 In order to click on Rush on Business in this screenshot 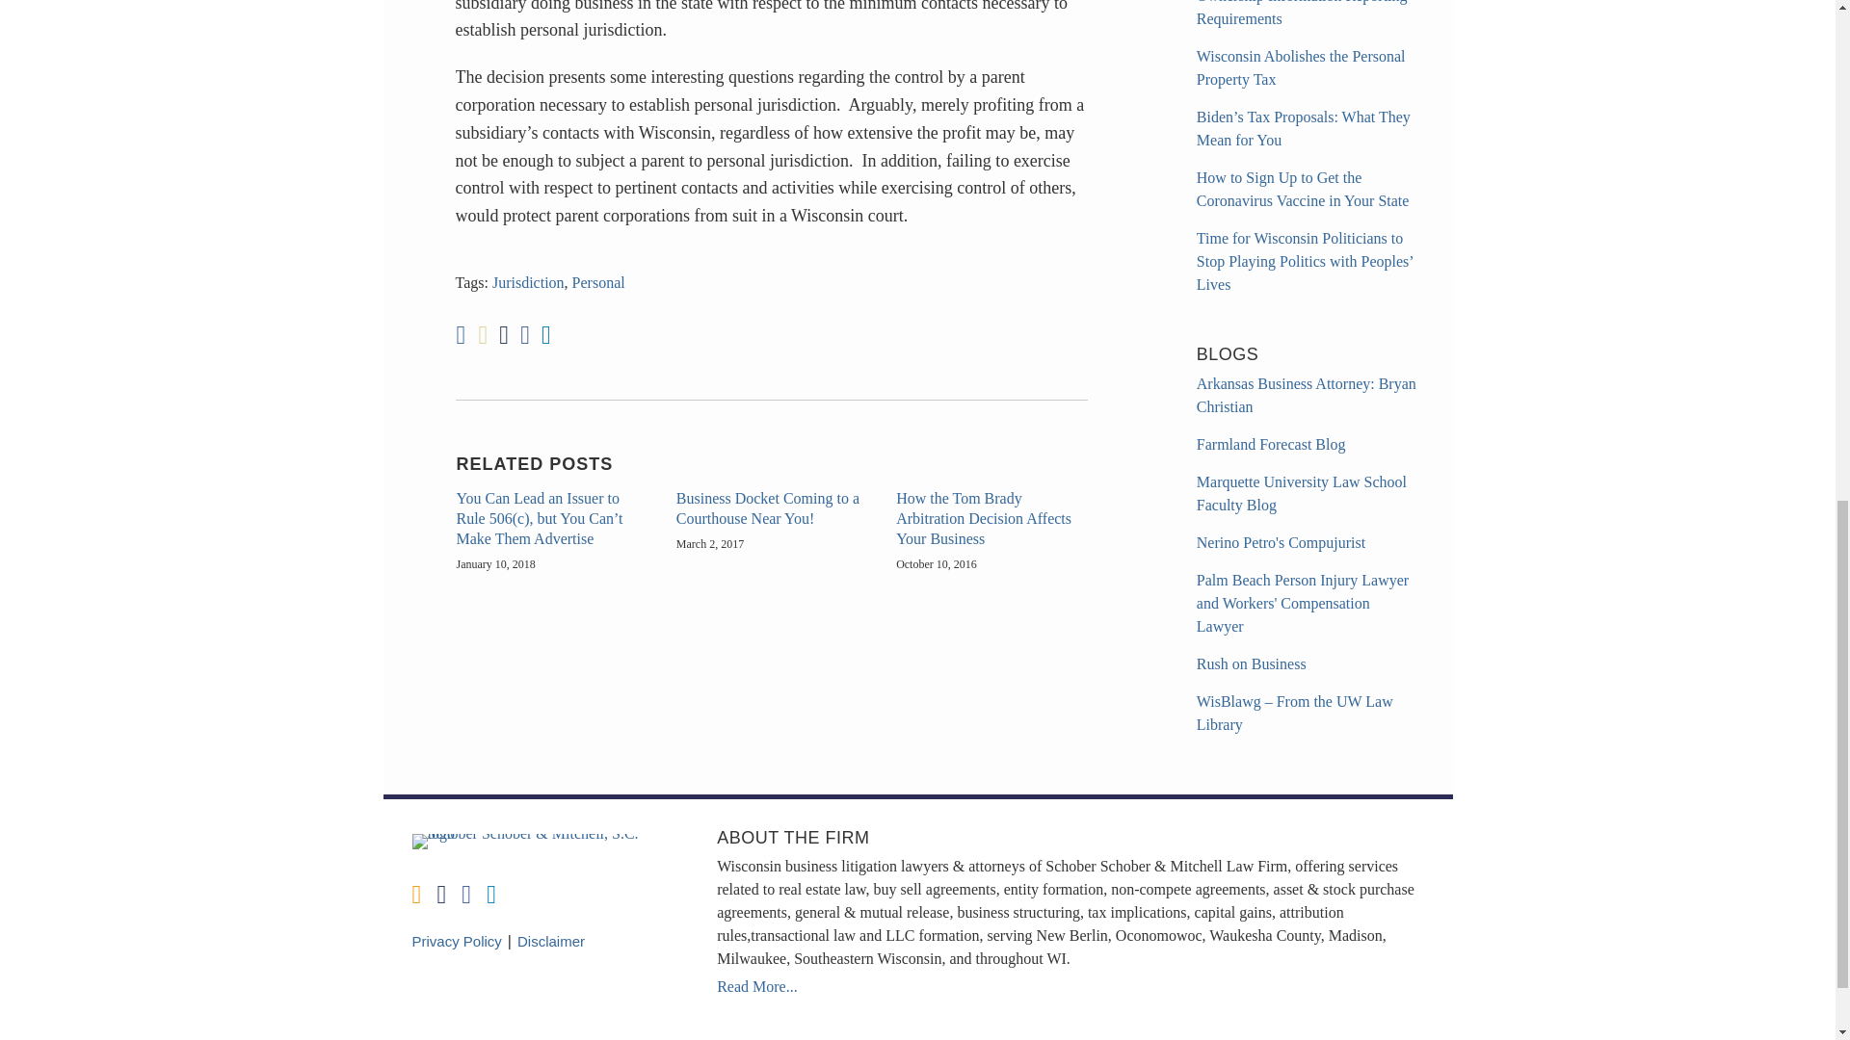, I will do `click(1251, 663)`.